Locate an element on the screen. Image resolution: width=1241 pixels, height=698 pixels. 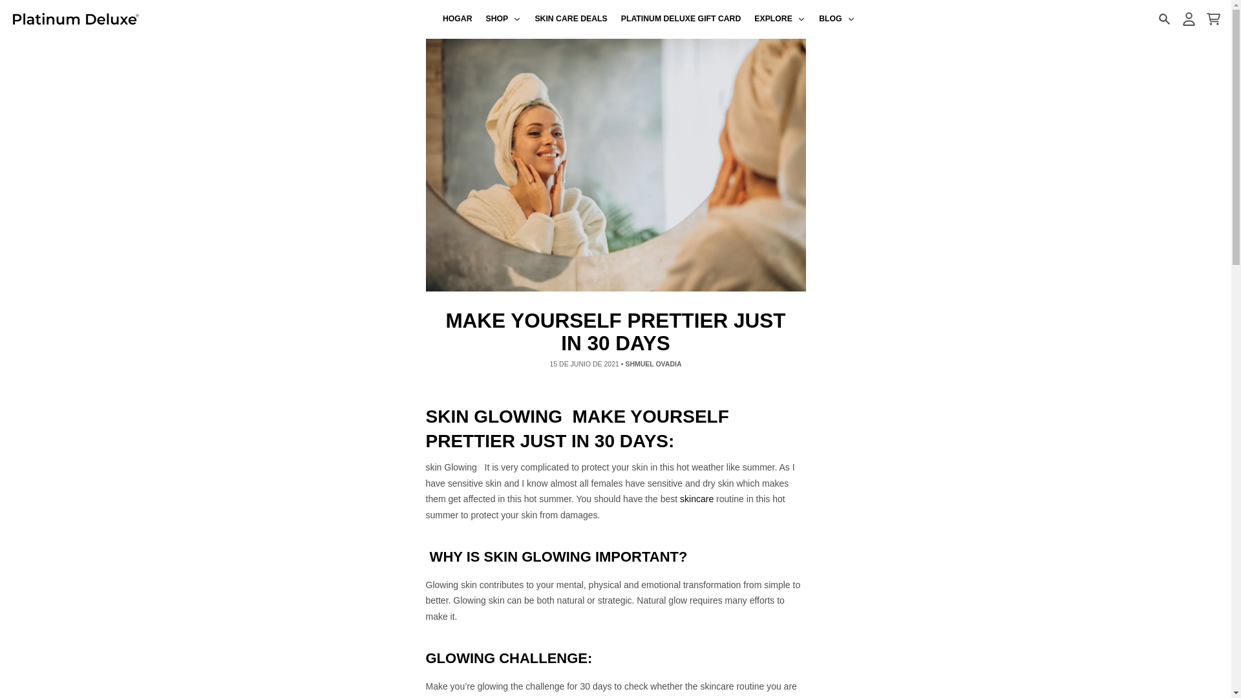
HOGAR is located at coordinates (457, 19).